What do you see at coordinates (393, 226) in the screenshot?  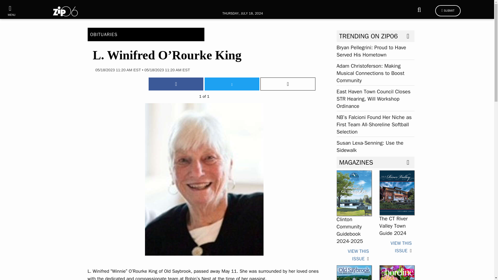 I see `The CT River Valley Town Guide 2024` at bounding box center [393, 226].